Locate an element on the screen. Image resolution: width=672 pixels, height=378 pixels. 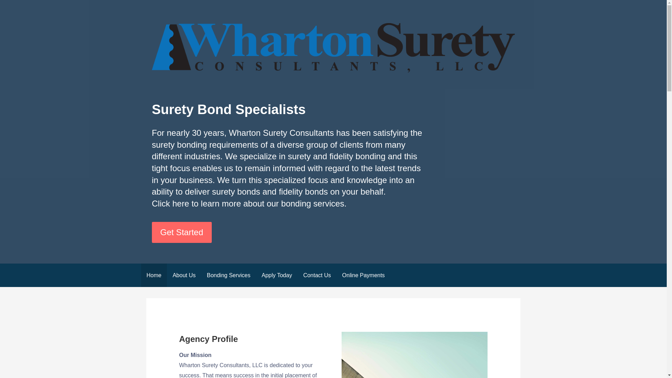
home-4 is located at coordinates (414, 355).